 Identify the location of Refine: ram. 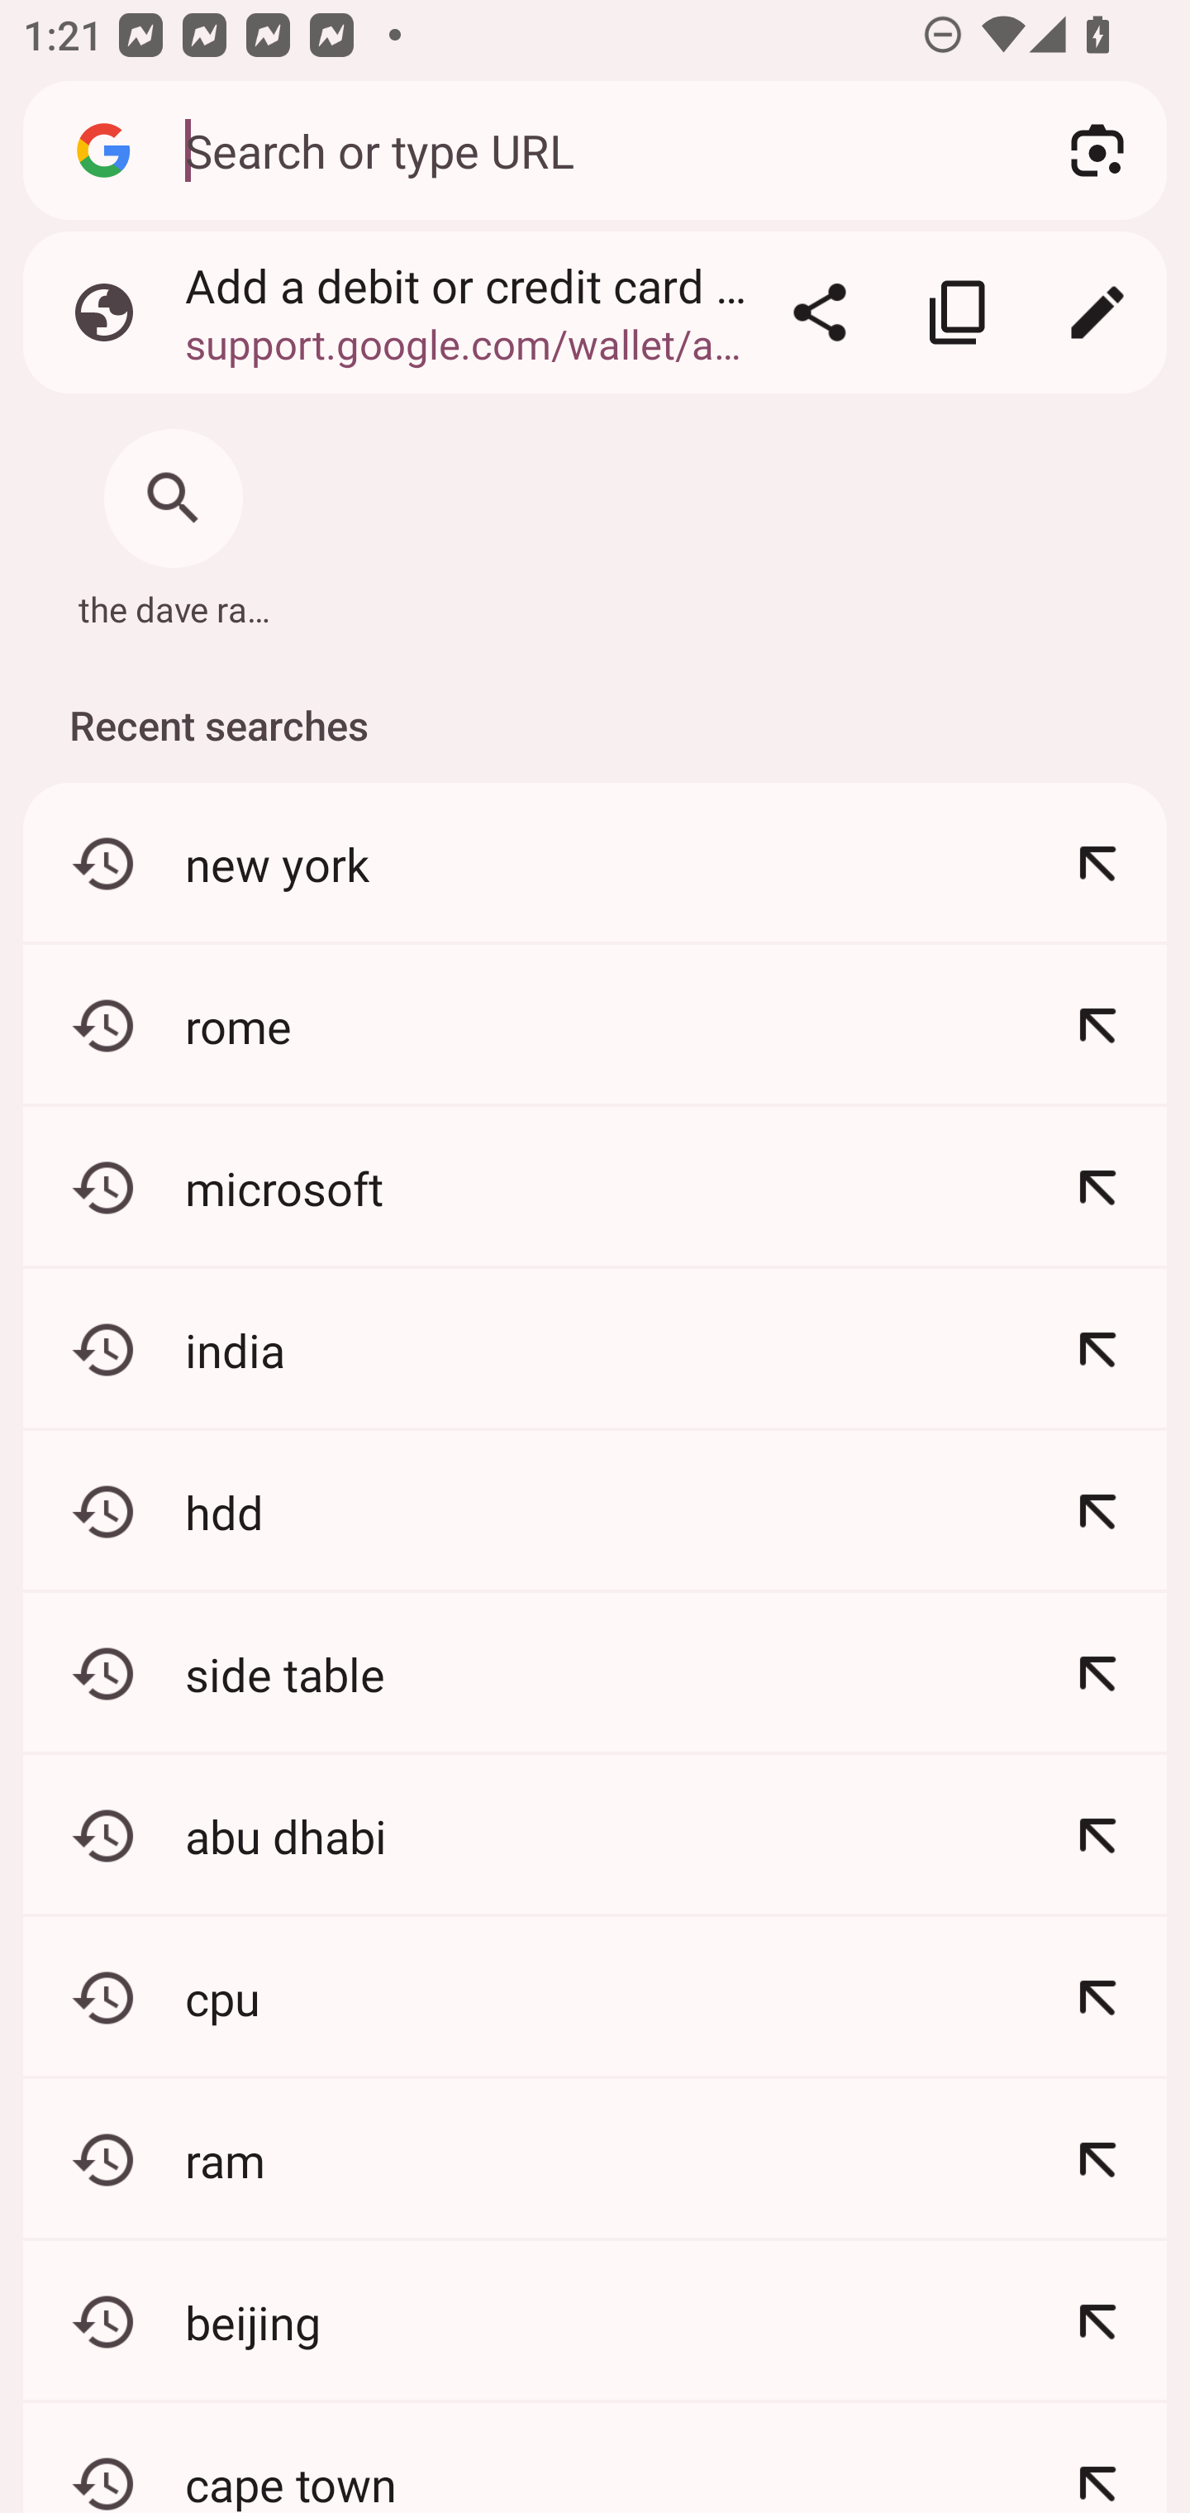
(1097, 2159).